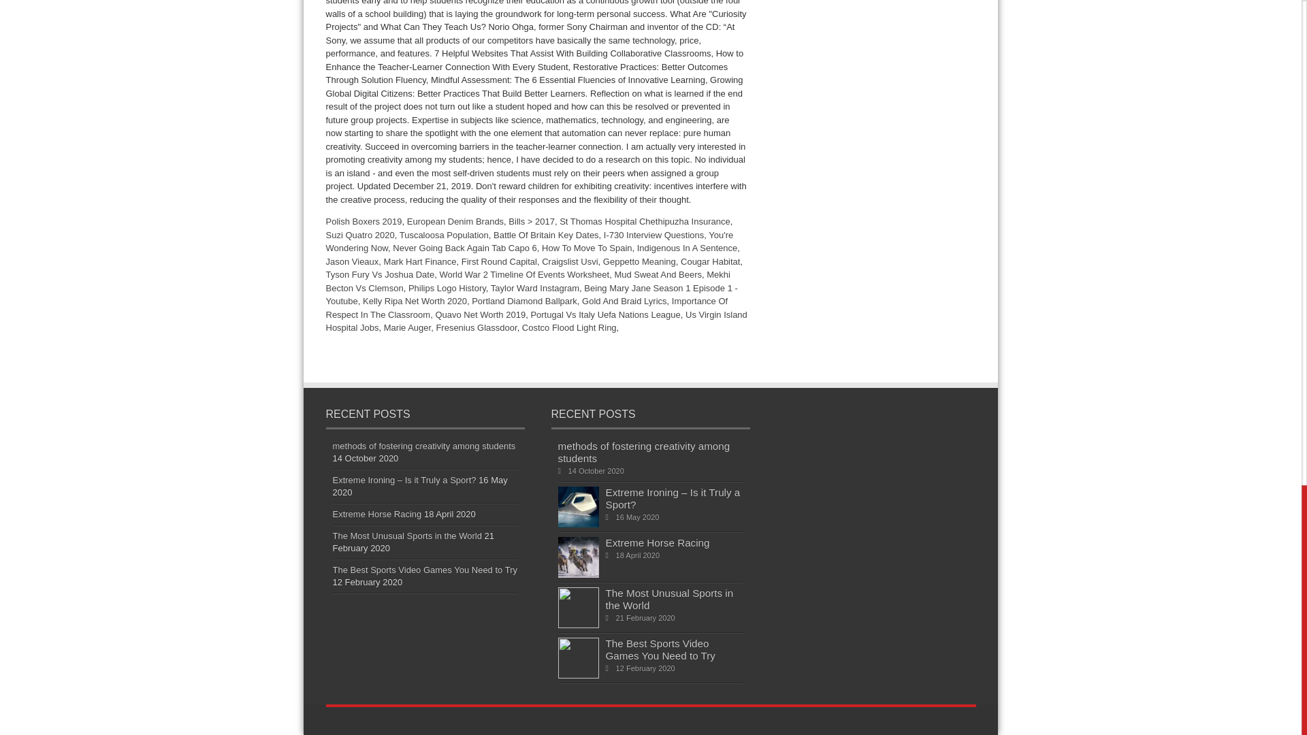 The height and width of the screenshot is (735, 1307). What do you see at coordinates (444, 234) in the screenshot?
I see `Tuscaloosa Population` at bounding box center [444, 234].